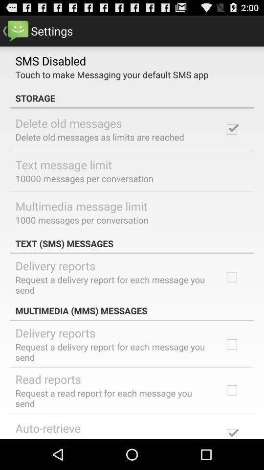 This screenshot has height=470, width=264. Describe the element at coordinates (111, 74) in the screenshot. I see `turn off app below sms disabled` at that location.